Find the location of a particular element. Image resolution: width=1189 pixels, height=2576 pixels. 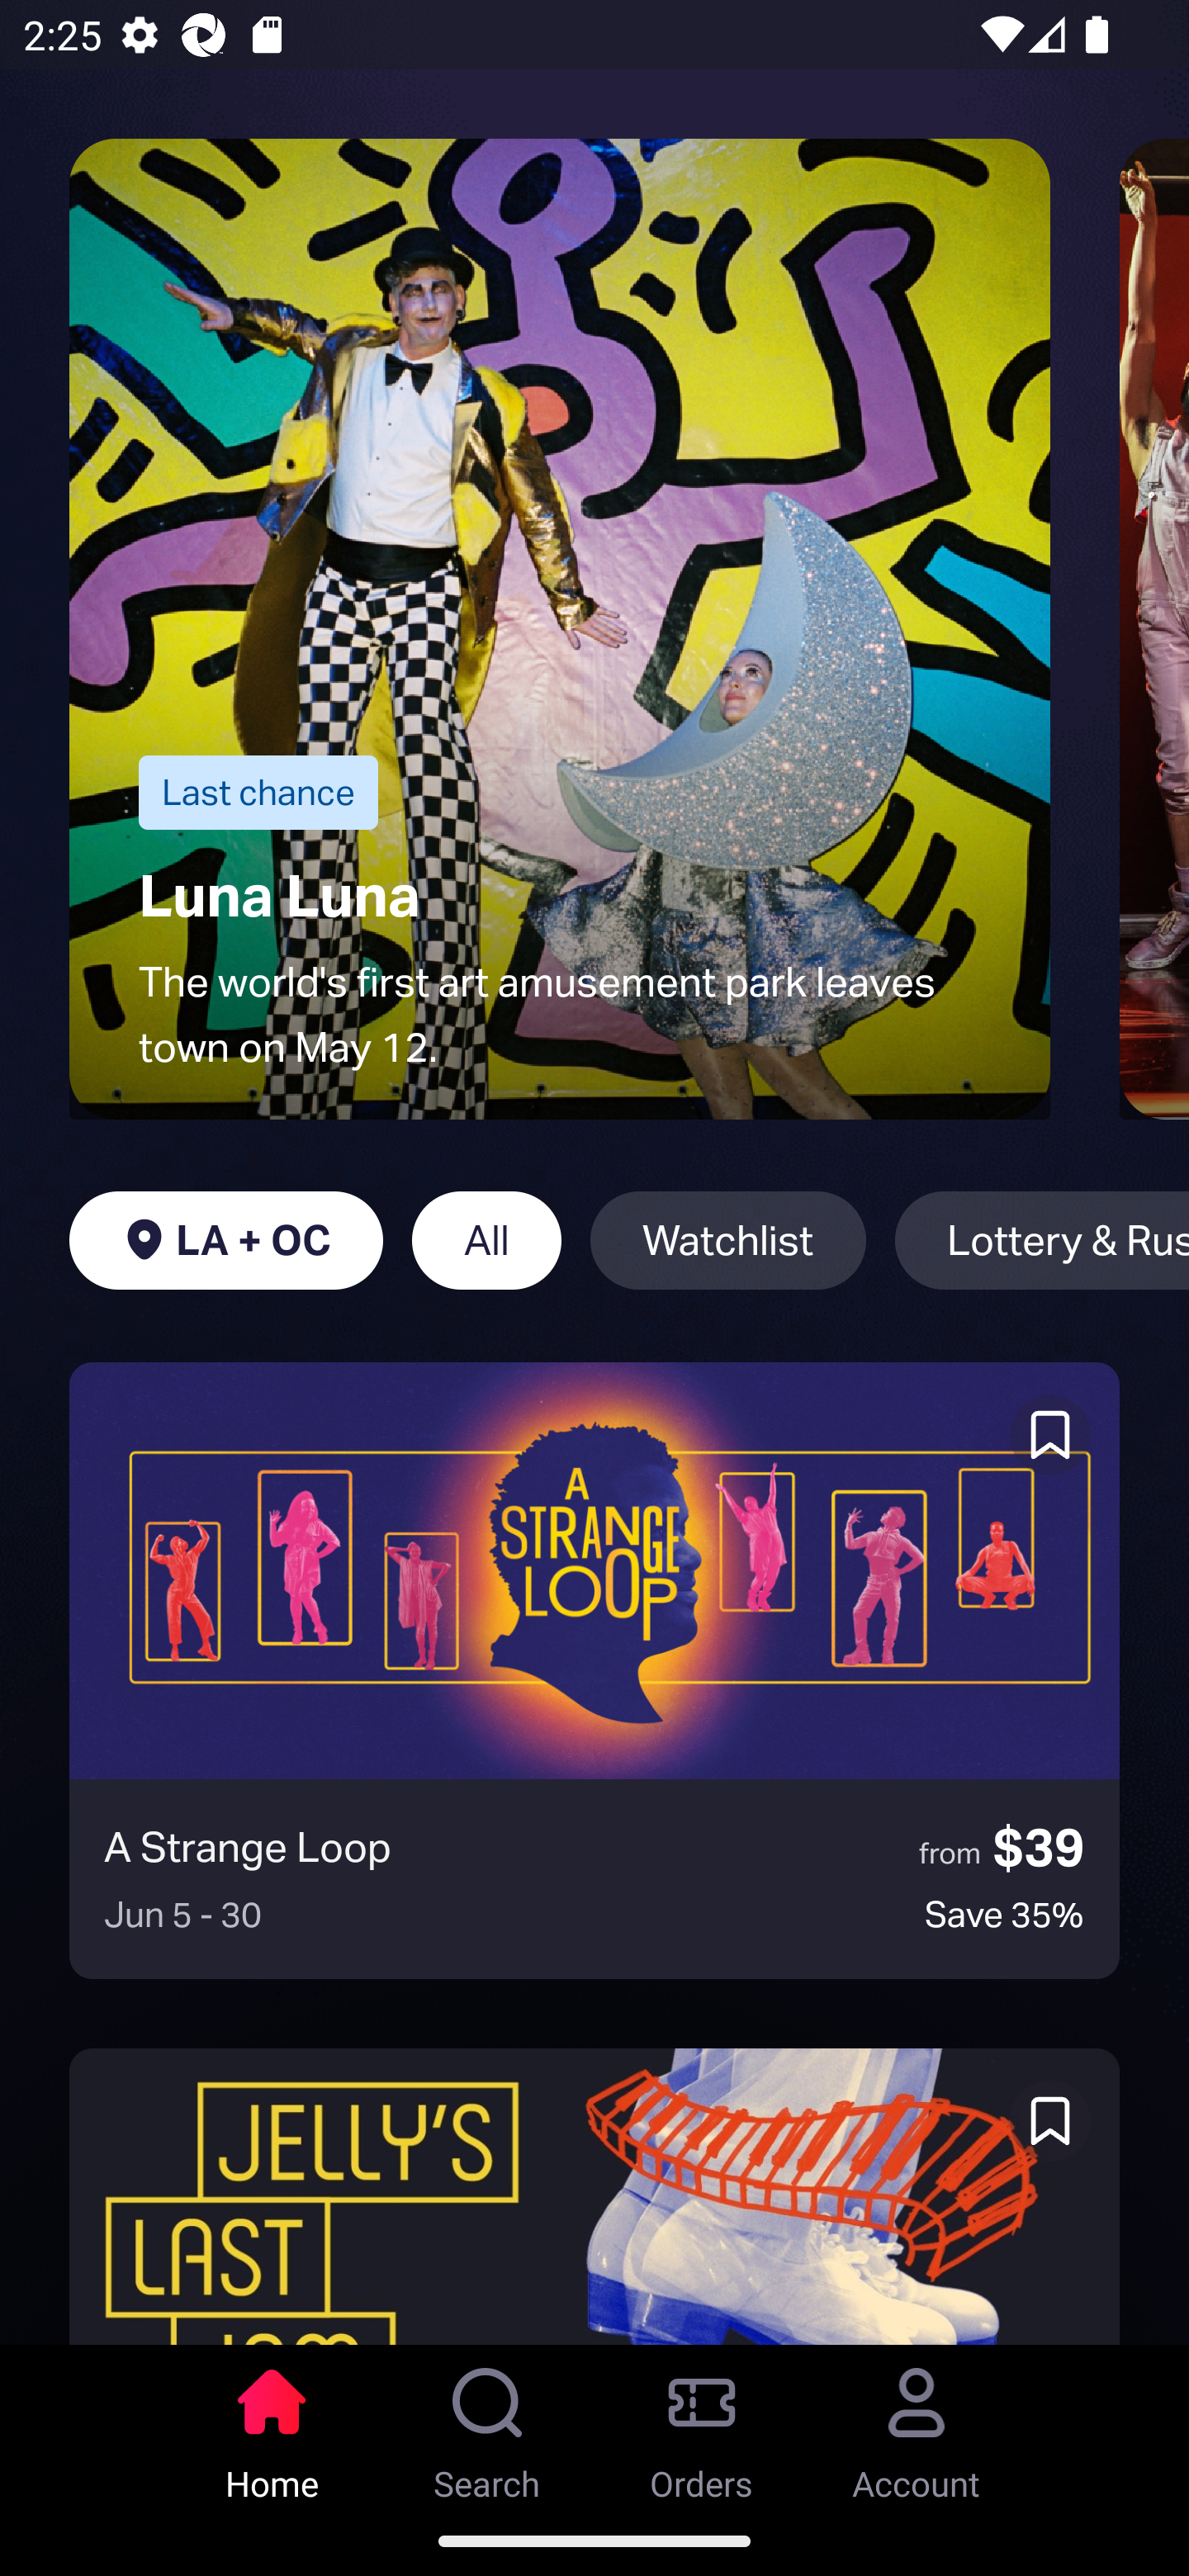

Watchlist is located at coordinates (728, 1240).